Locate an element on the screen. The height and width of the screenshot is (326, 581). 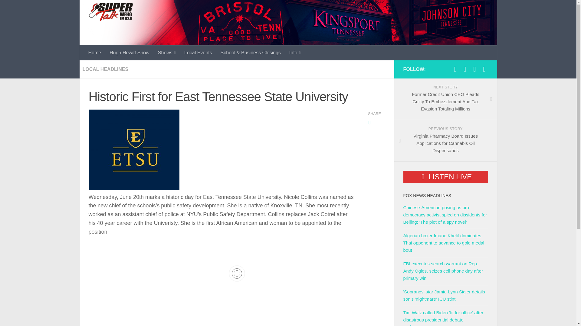
Hugh Hewitt Show is located at coordinates (130, 53).